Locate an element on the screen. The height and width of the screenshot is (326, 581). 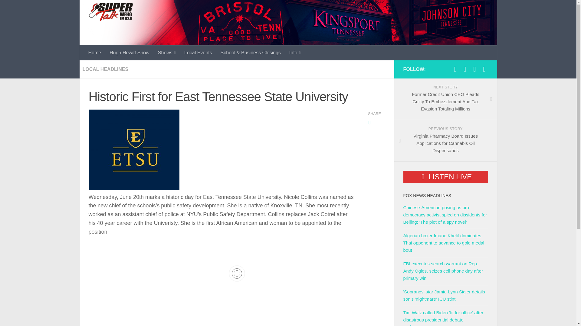
Hugh Hewitt Show is located at coordinates (130, 53).